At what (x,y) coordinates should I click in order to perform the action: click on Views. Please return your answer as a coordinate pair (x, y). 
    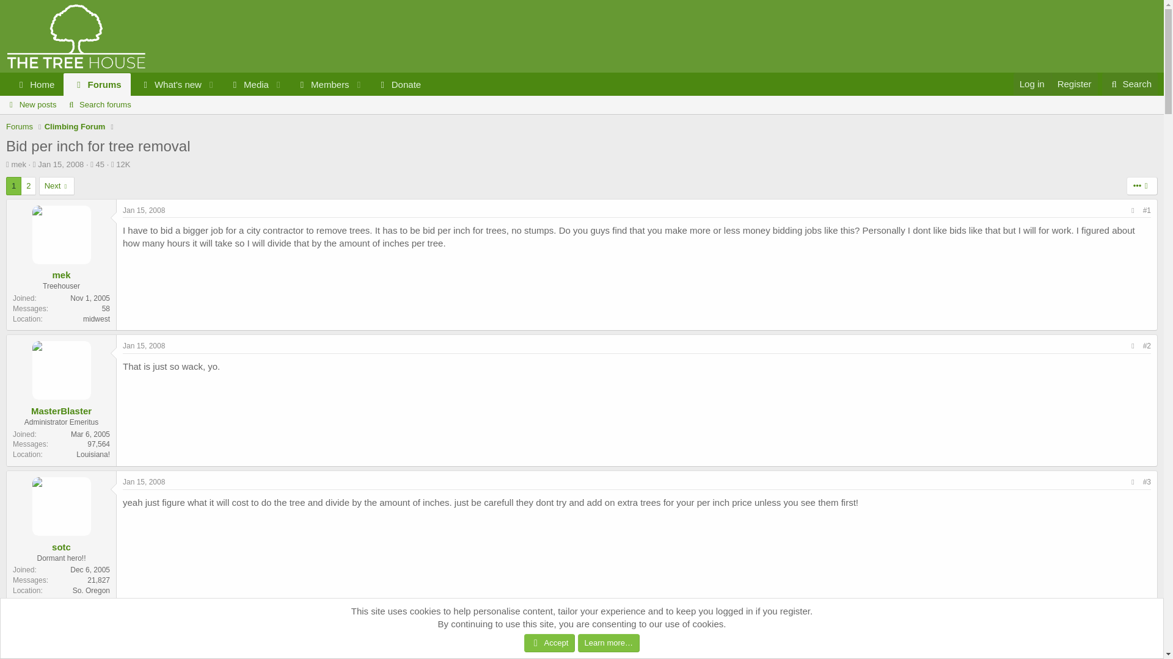
    Looking at the image, I should click on (582, 104).